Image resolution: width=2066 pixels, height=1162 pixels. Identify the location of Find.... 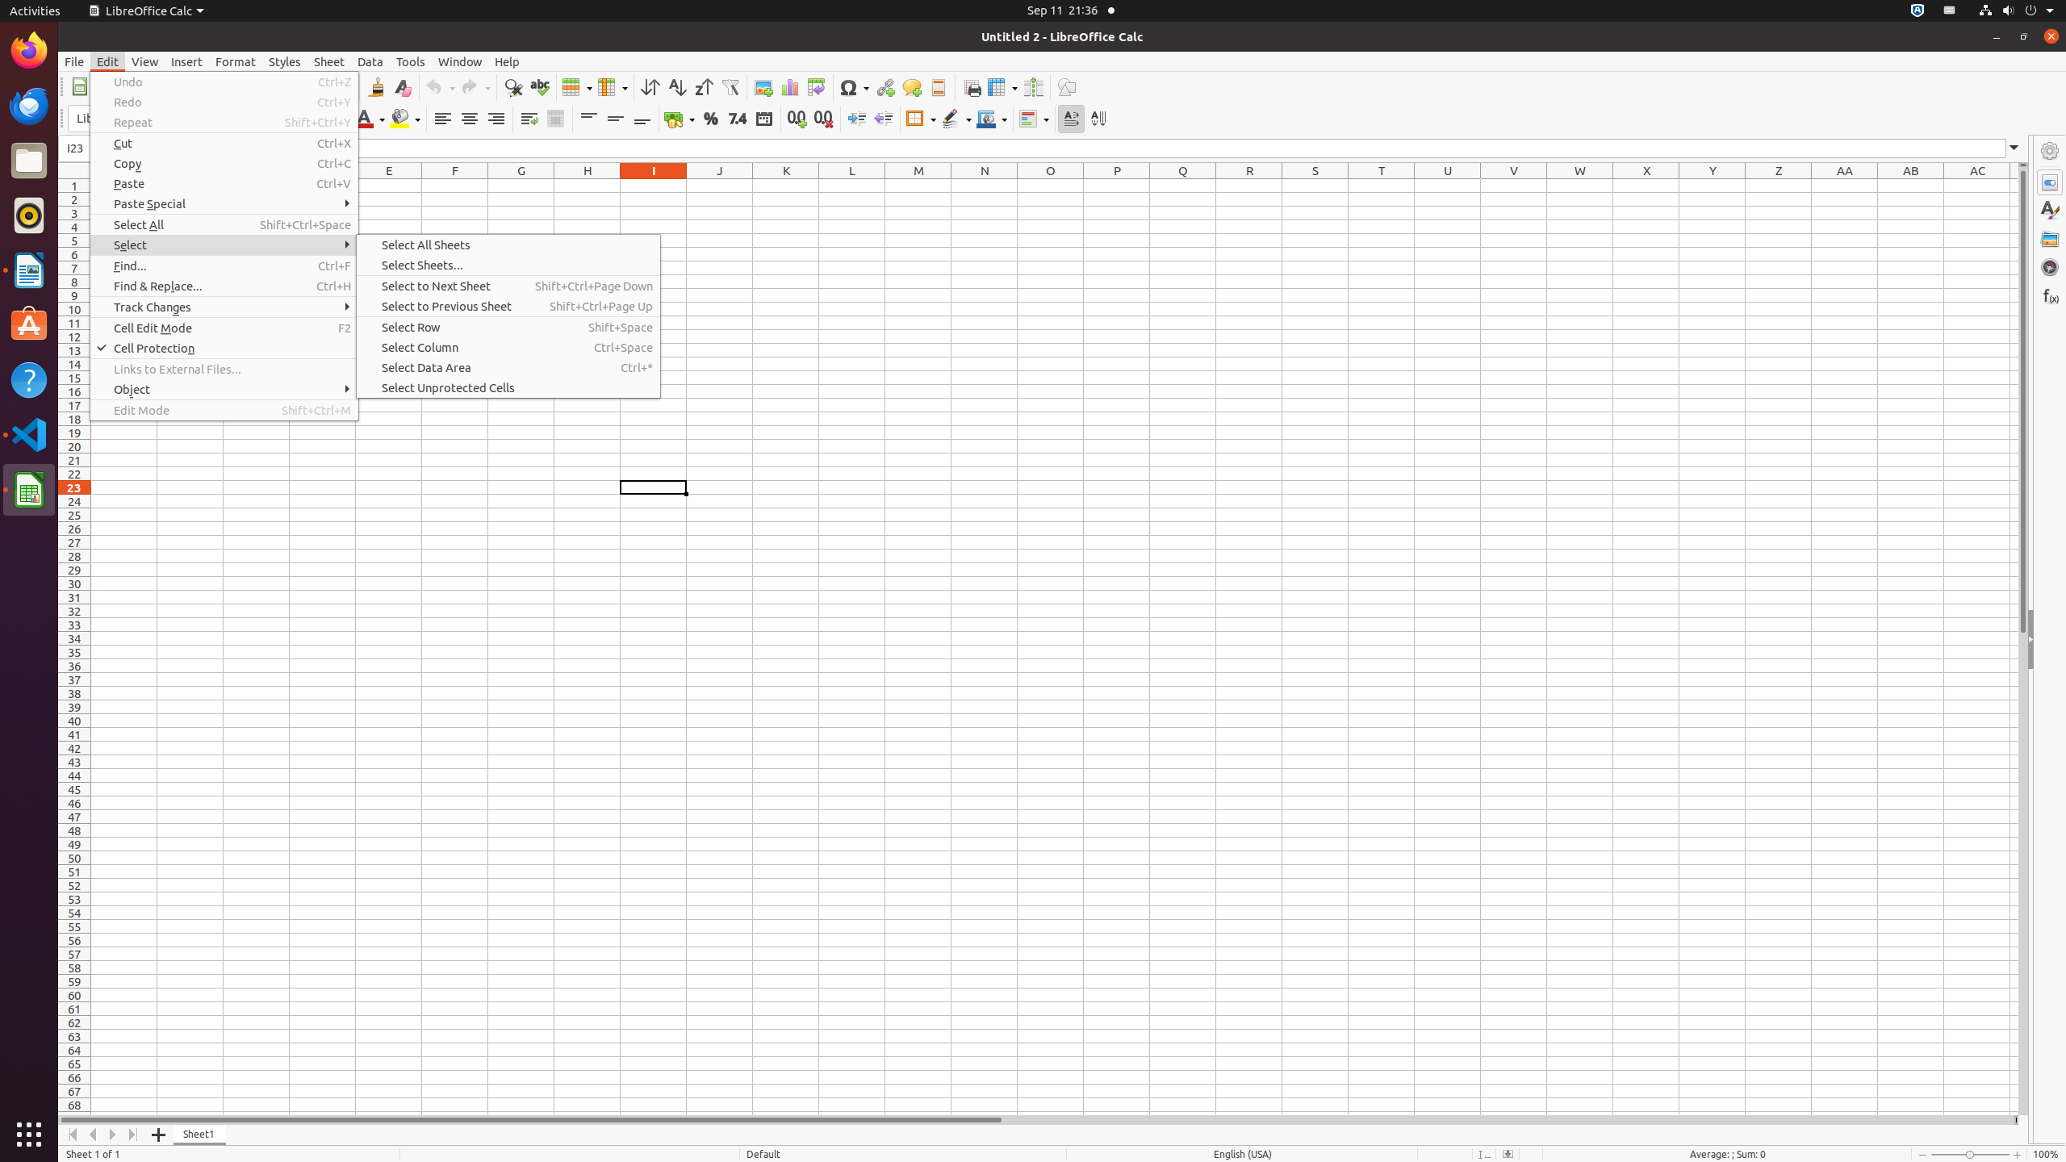
(224, 266).